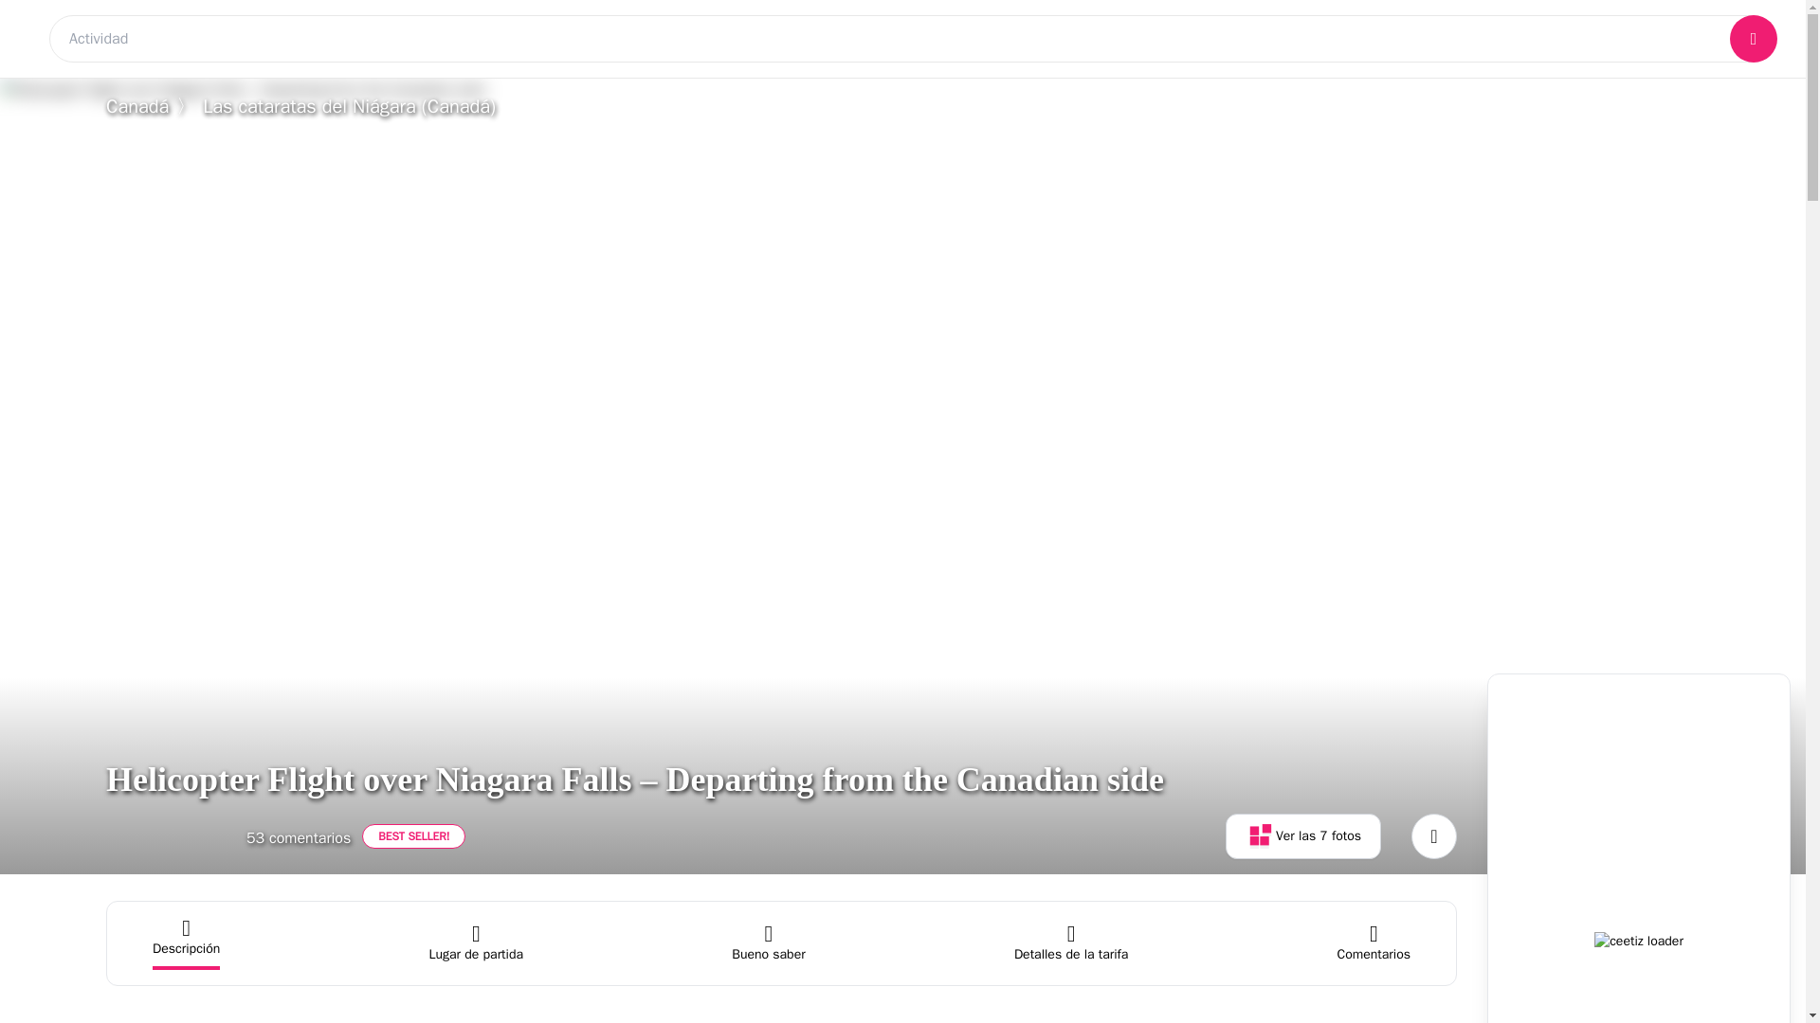  I want to click on Detalles de la tarifa, so click(1071, 943).